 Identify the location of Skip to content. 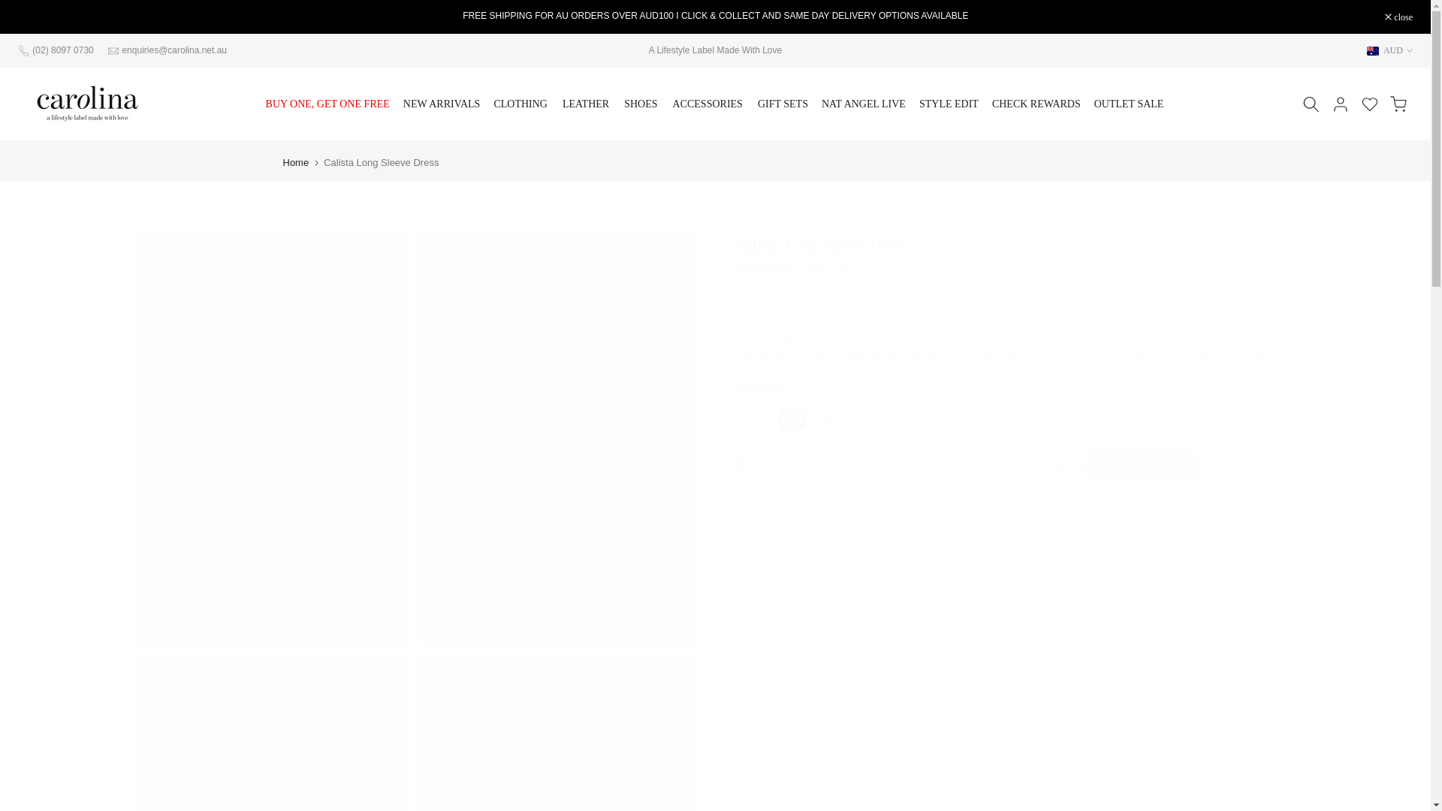
(11, 8).